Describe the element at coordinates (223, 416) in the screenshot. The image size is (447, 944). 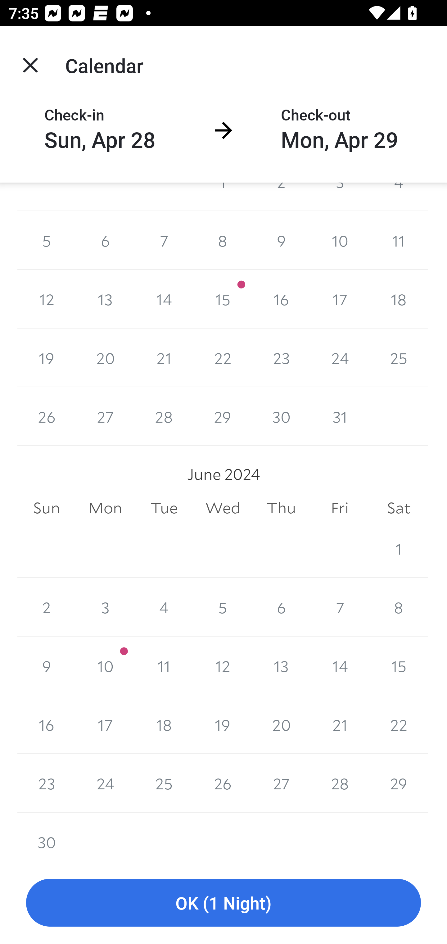
I see `29 29 May 2024` at that location.